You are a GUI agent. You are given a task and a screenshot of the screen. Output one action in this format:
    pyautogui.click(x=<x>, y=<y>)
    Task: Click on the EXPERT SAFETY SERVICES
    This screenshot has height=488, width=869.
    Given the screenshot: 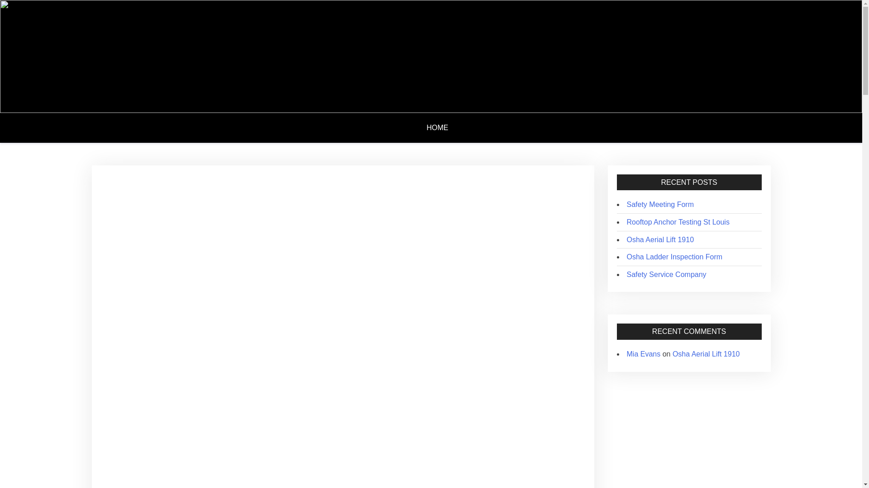 What is the action you would take?
    pyautogui.click(x=182, y=49)
    